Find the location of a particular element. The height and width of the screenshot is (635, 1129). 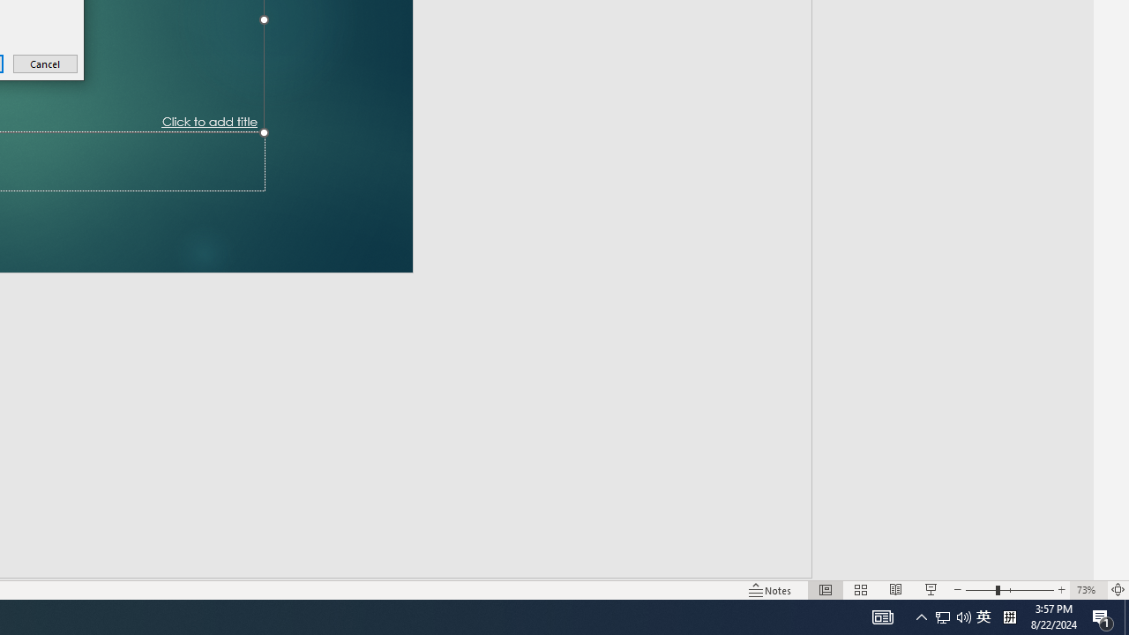

Tray Input Indicator - Chinese (Simplified, China) is located at coordinates (921, 617).